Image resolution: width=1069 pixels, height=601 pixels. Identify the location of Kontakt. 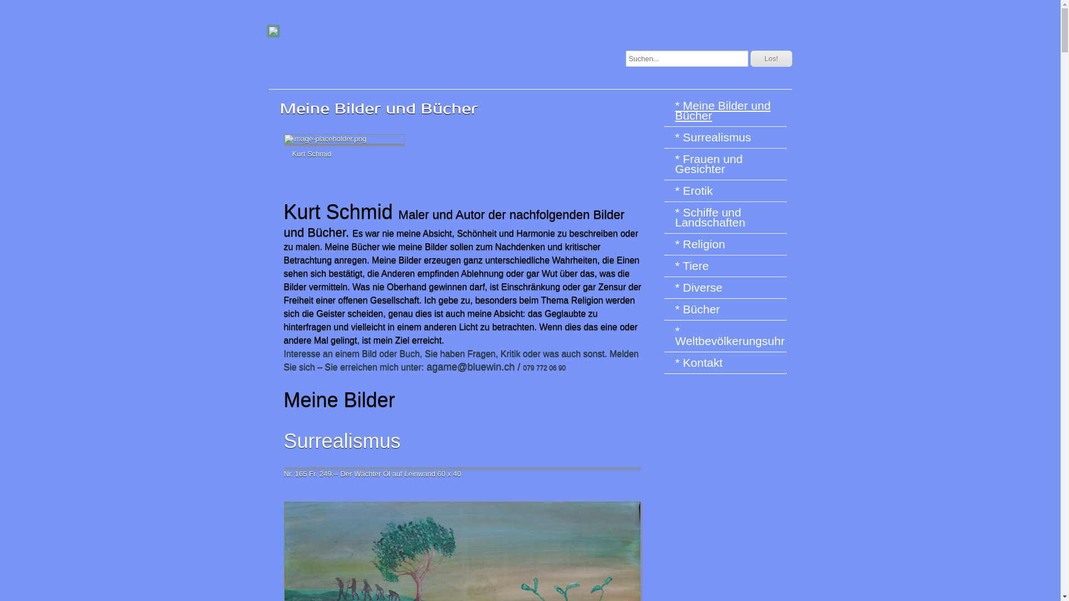
(728, 363).